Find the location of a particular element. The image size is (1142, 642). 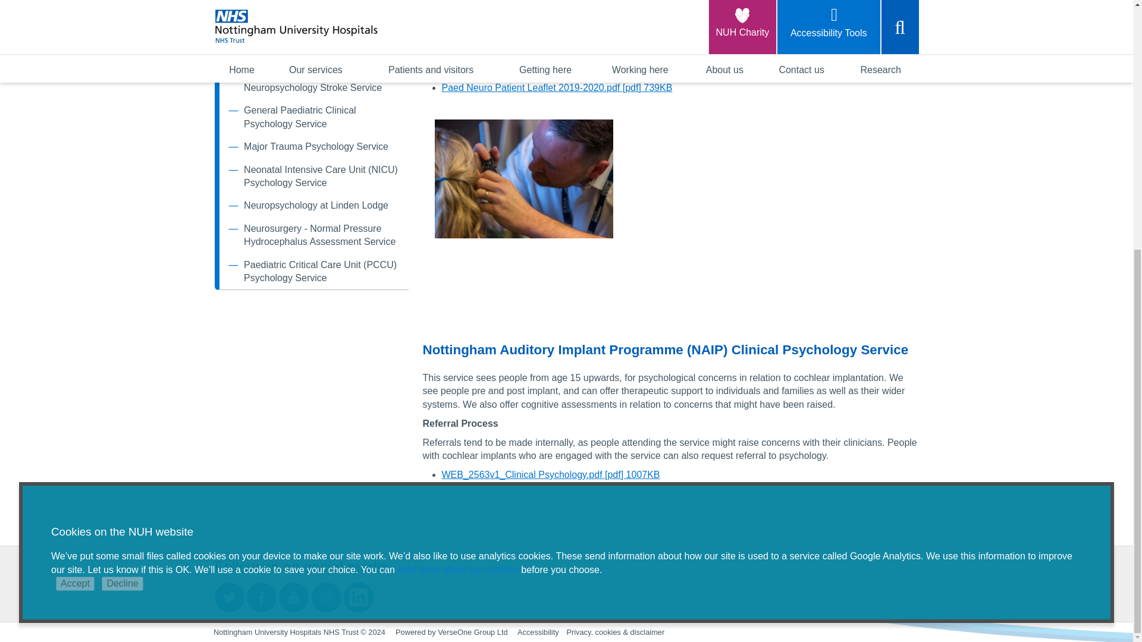

download this document in a new window is located at coordinates (557, 87).